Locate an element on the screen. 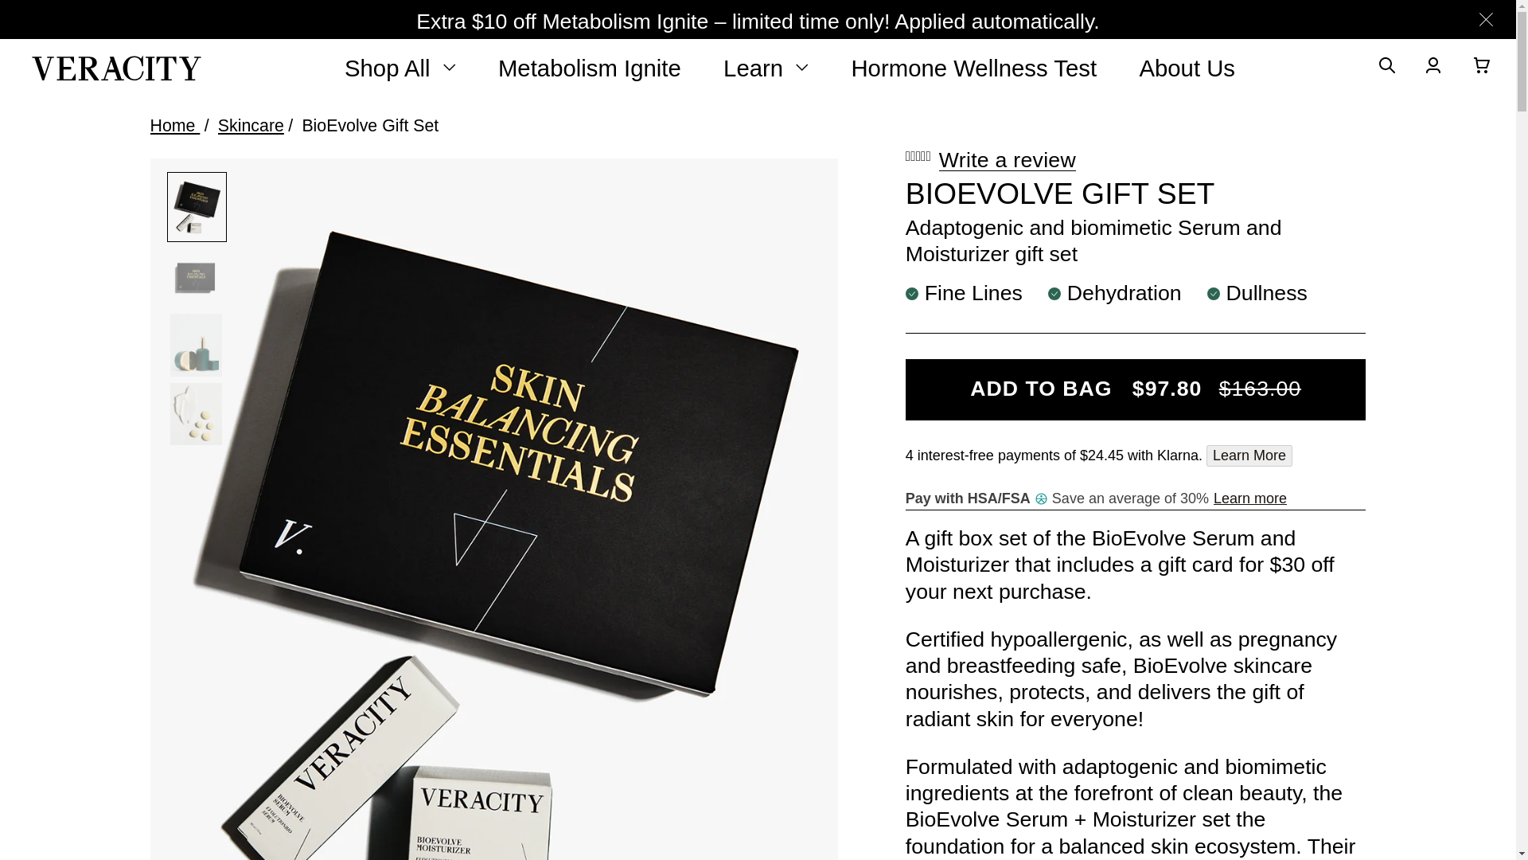  Metabolism Ignite is located at coordinates (589, 68).